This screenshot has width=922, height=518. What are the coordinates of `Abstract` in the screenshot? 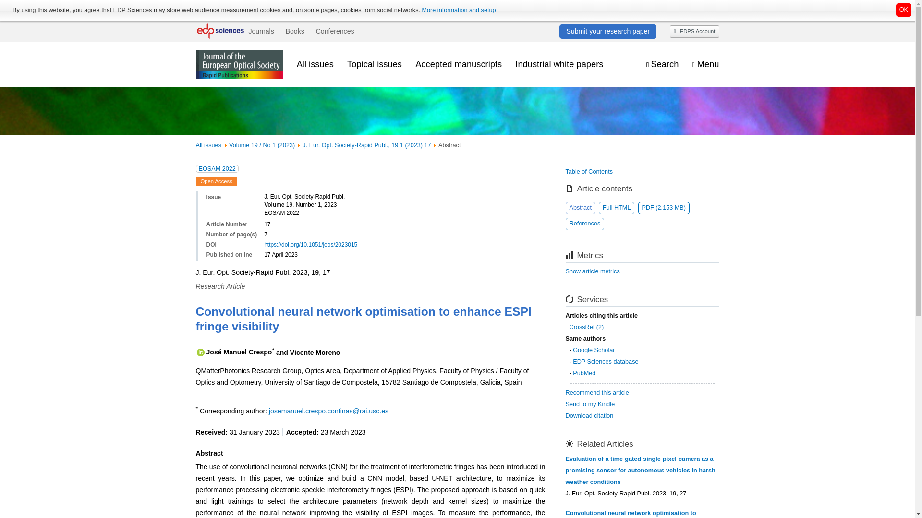 It's located at (581, 208).